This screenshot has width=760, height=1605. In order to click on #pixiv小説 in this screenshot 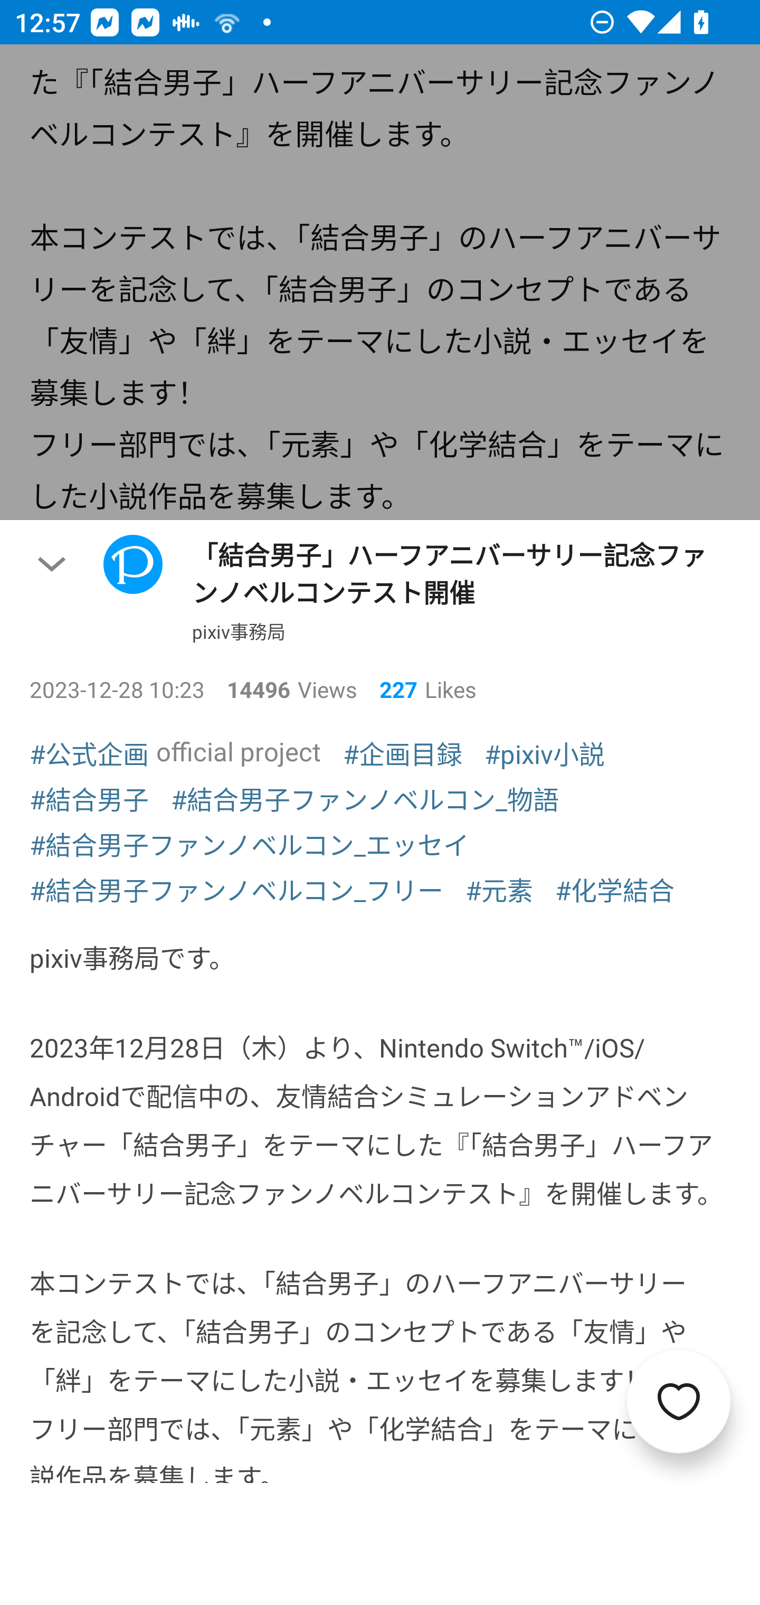, I will do `click(545, 753)`.